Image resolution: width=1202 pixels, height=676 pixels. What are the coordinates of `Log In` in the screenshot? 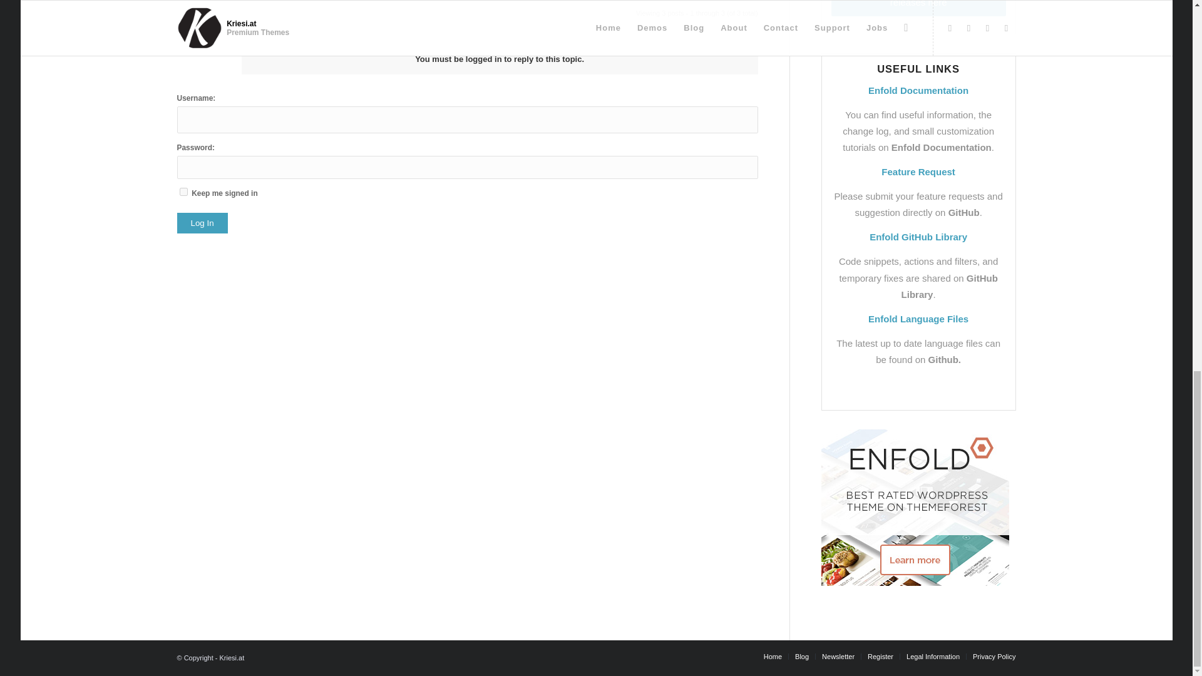 It's located at (202, 223).